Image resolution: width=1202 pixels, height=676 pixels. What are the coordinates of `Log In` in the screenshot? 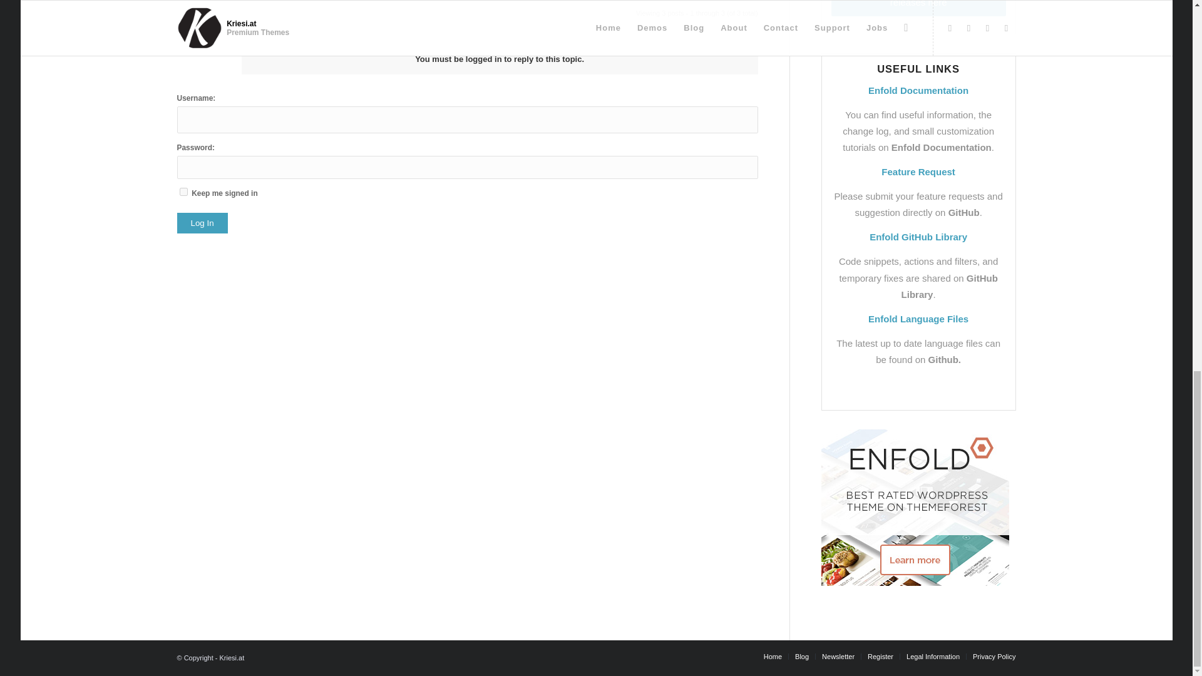 It's located at (202, 223).